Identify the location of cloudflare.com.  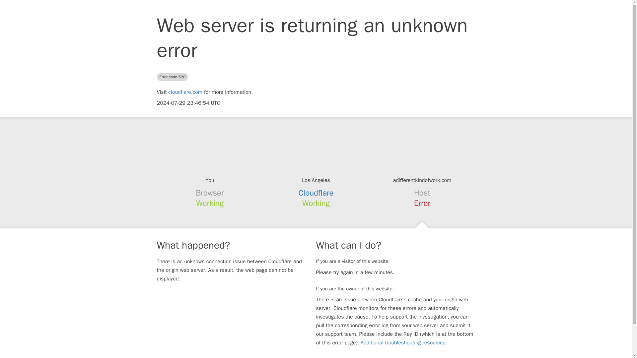
(185, 92).